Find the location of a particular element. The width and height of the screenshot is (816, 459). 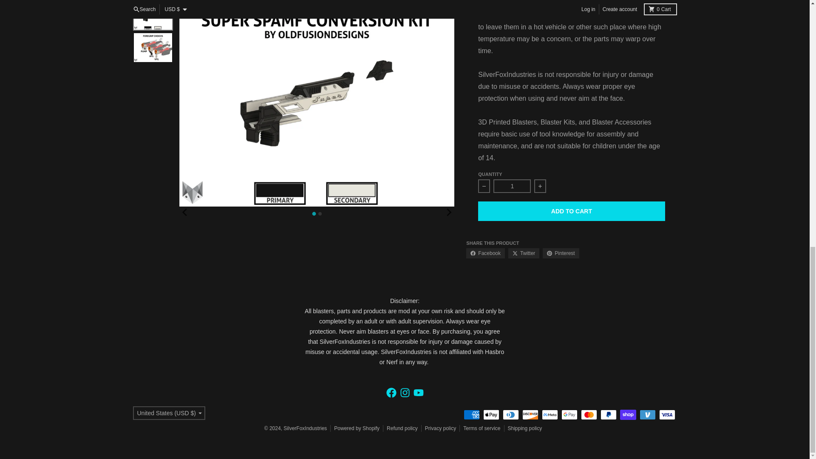

Facebook - SilverFoxIndustries is located at coordinates (391, 393).